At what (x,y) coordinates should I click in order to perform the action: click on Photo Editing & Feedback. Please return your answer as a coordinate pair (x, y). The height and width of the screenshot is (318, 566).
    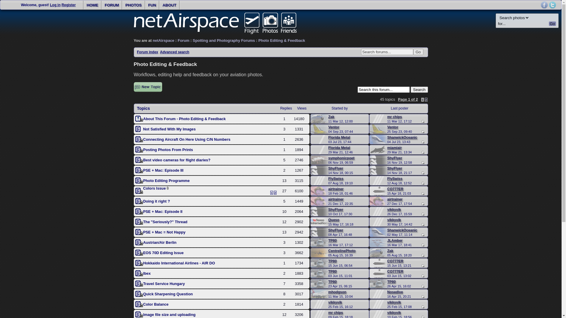
    Looking at the image, I should click on (282, 41).